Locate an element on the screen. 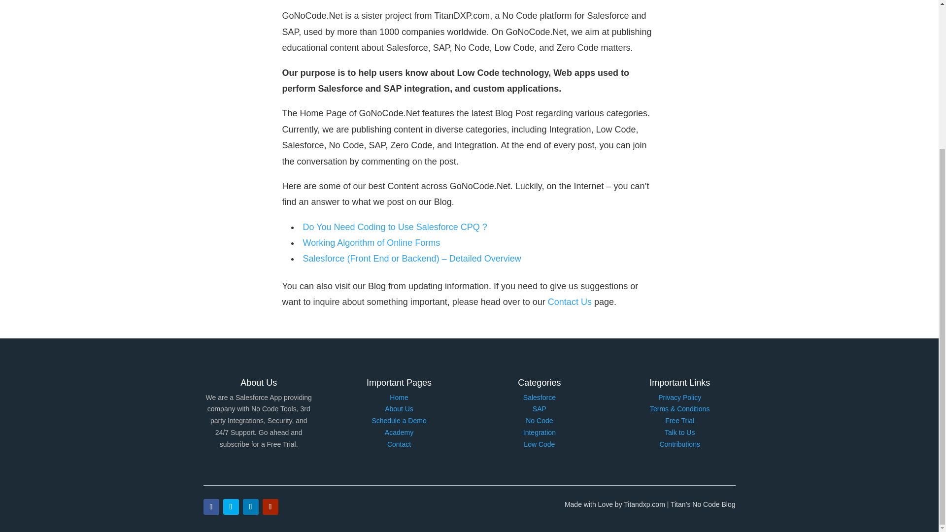  Salesforce is located at coordinates (539, 398).